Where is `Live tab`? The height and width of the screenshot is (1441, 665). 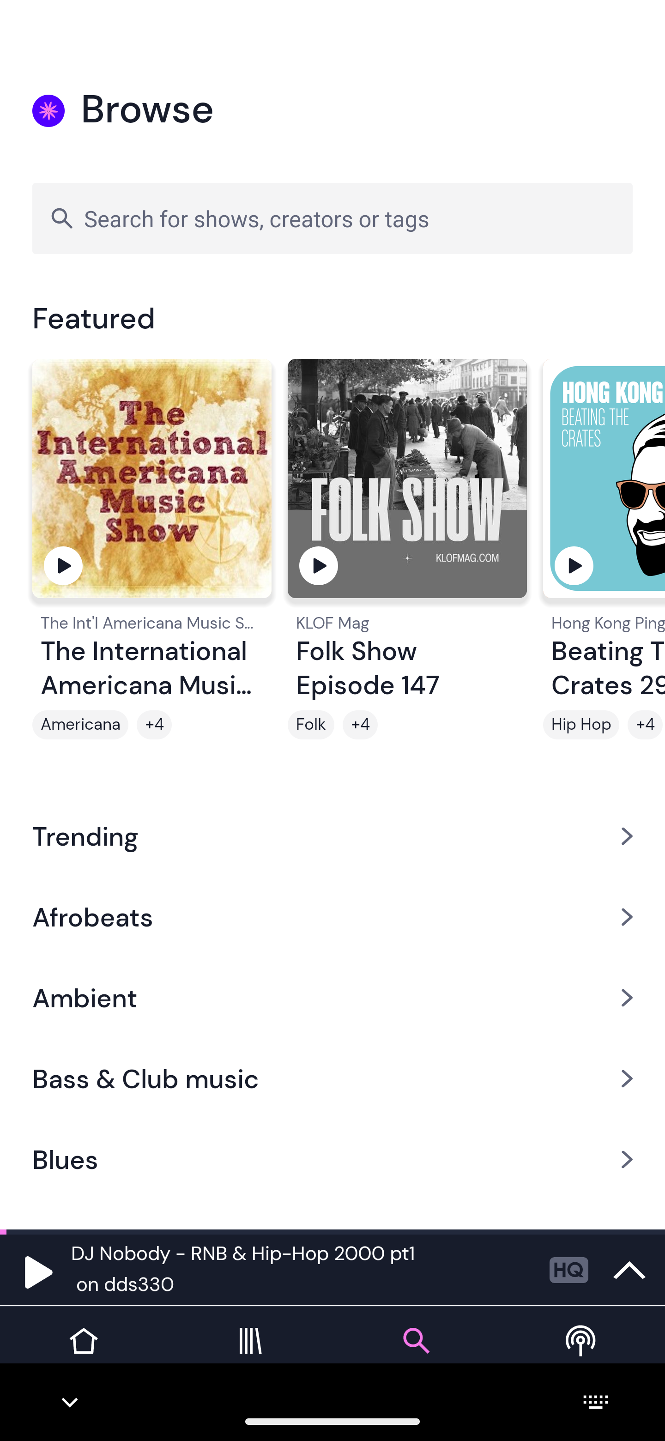 Live tab is located at coordinates (582, 1354).